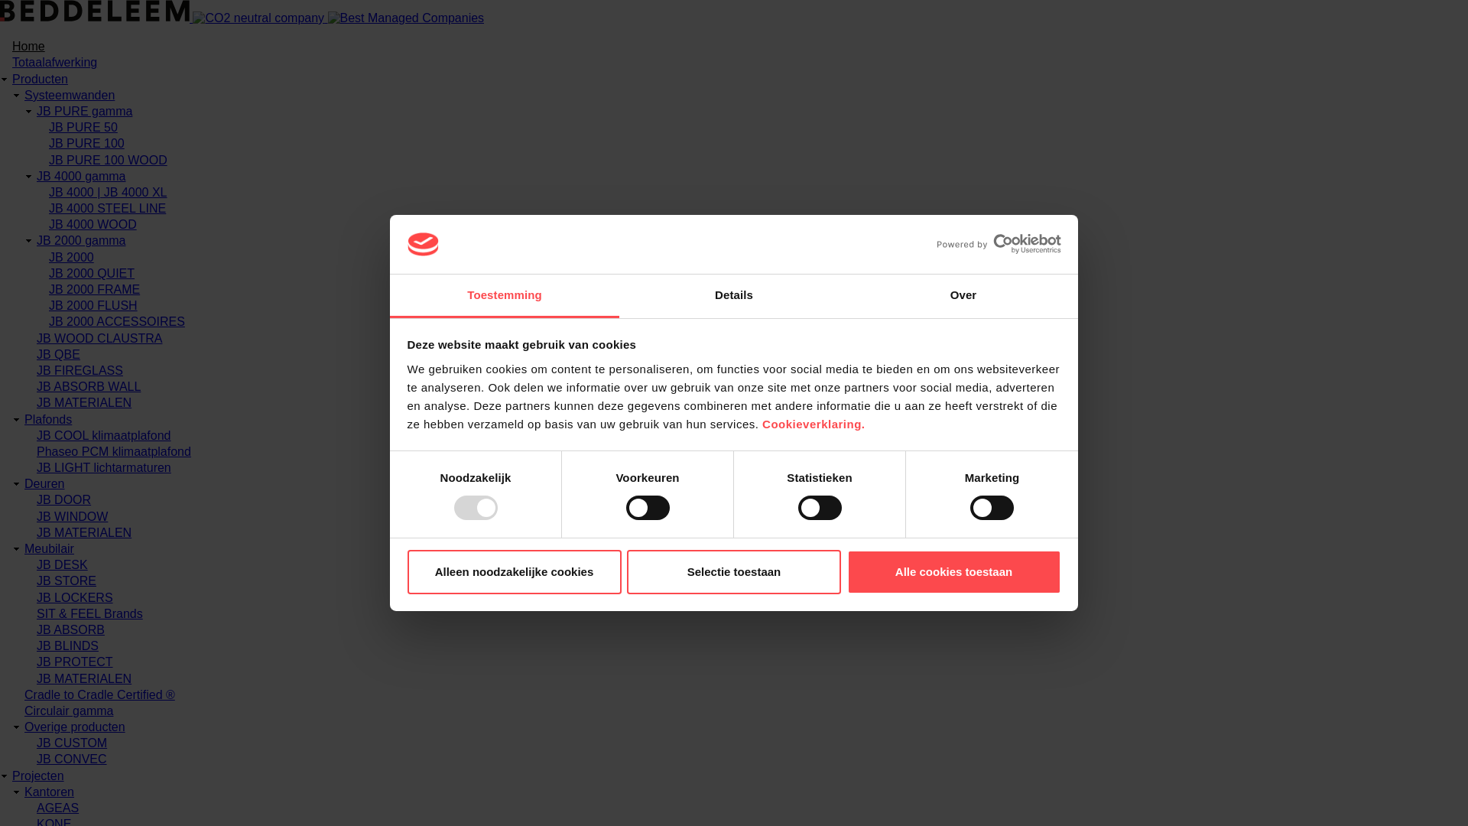 This screenshot has height=826, width=1468. I want to click on JB ABSORB WALL, so click(89, 387).